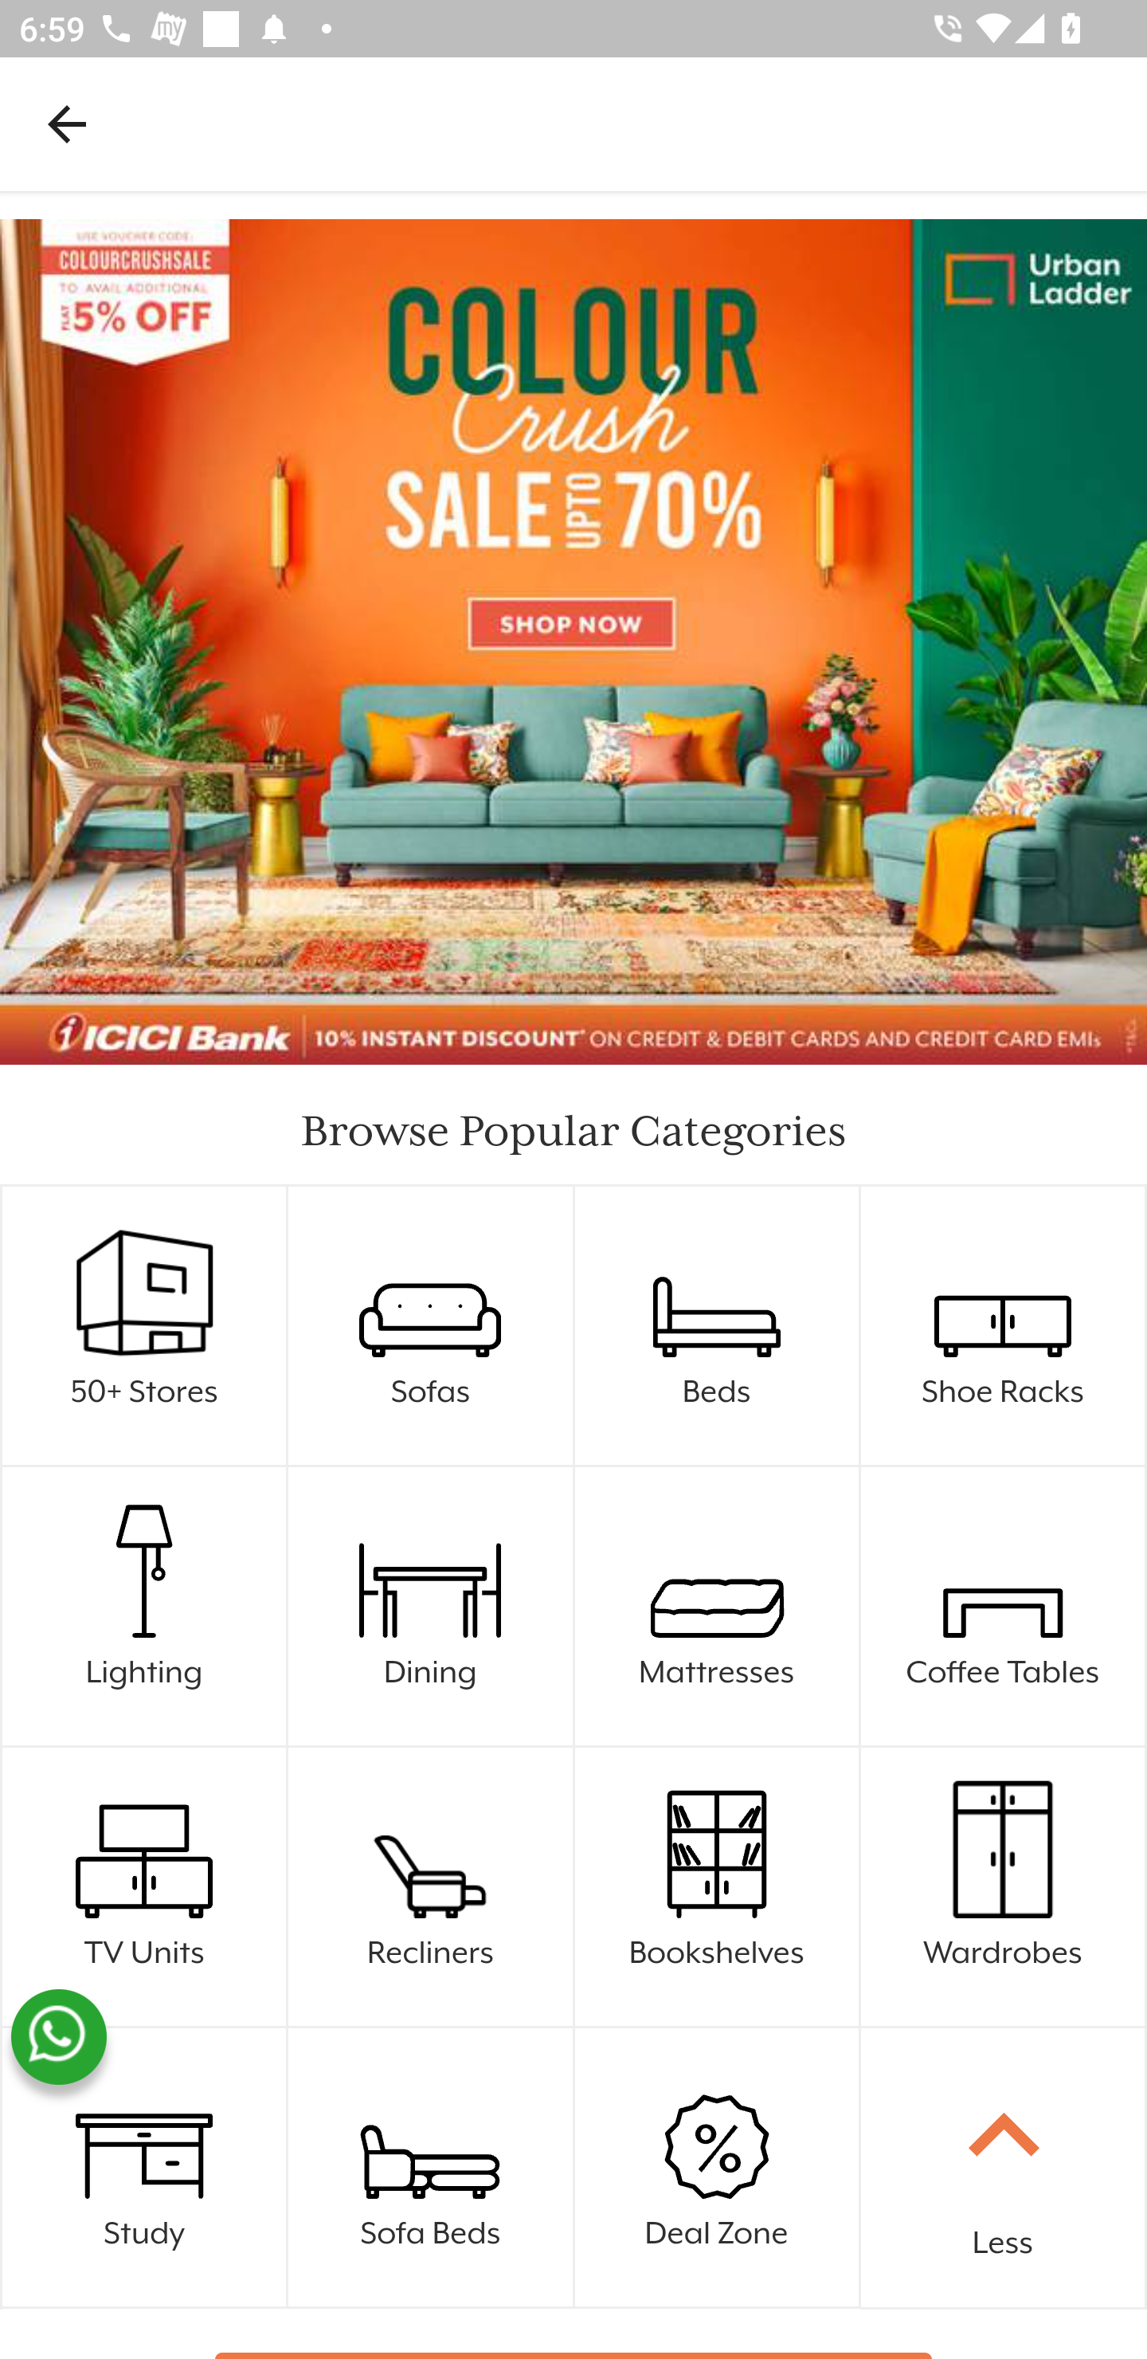  What do you see at coordinates (145, 1607) in the screenshot?
I see `Lighting` at bounding box center [145, 1607].